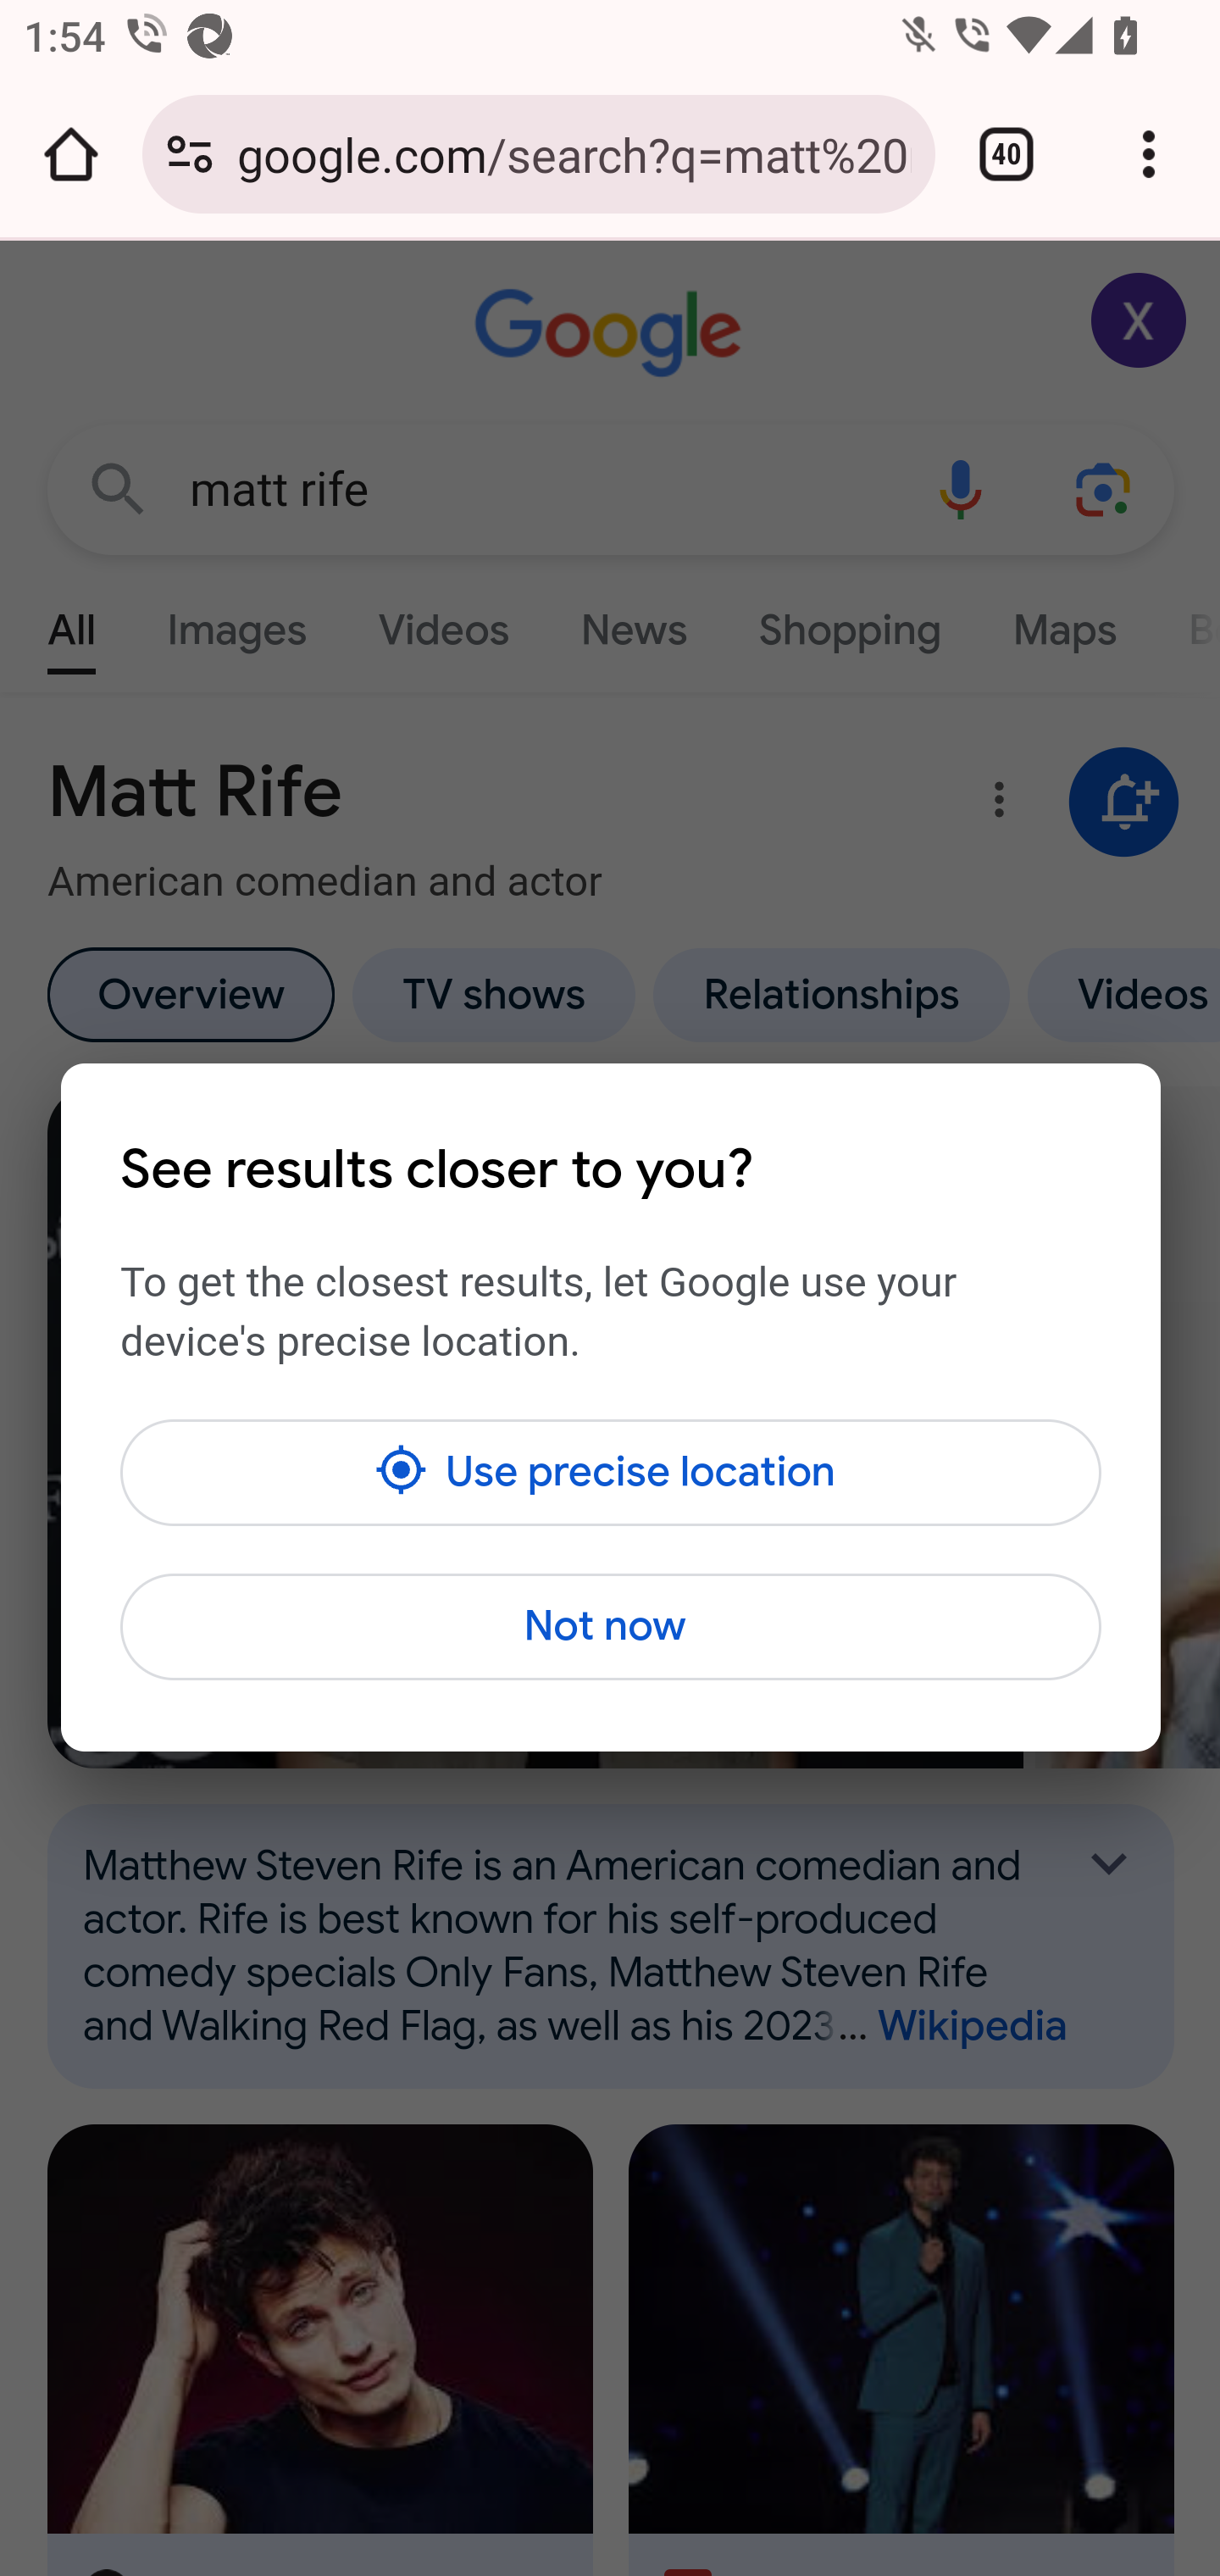  Describe the element at coordinates (1006, 154) in the screenshot. I see `Switch or close tabs` at that location.